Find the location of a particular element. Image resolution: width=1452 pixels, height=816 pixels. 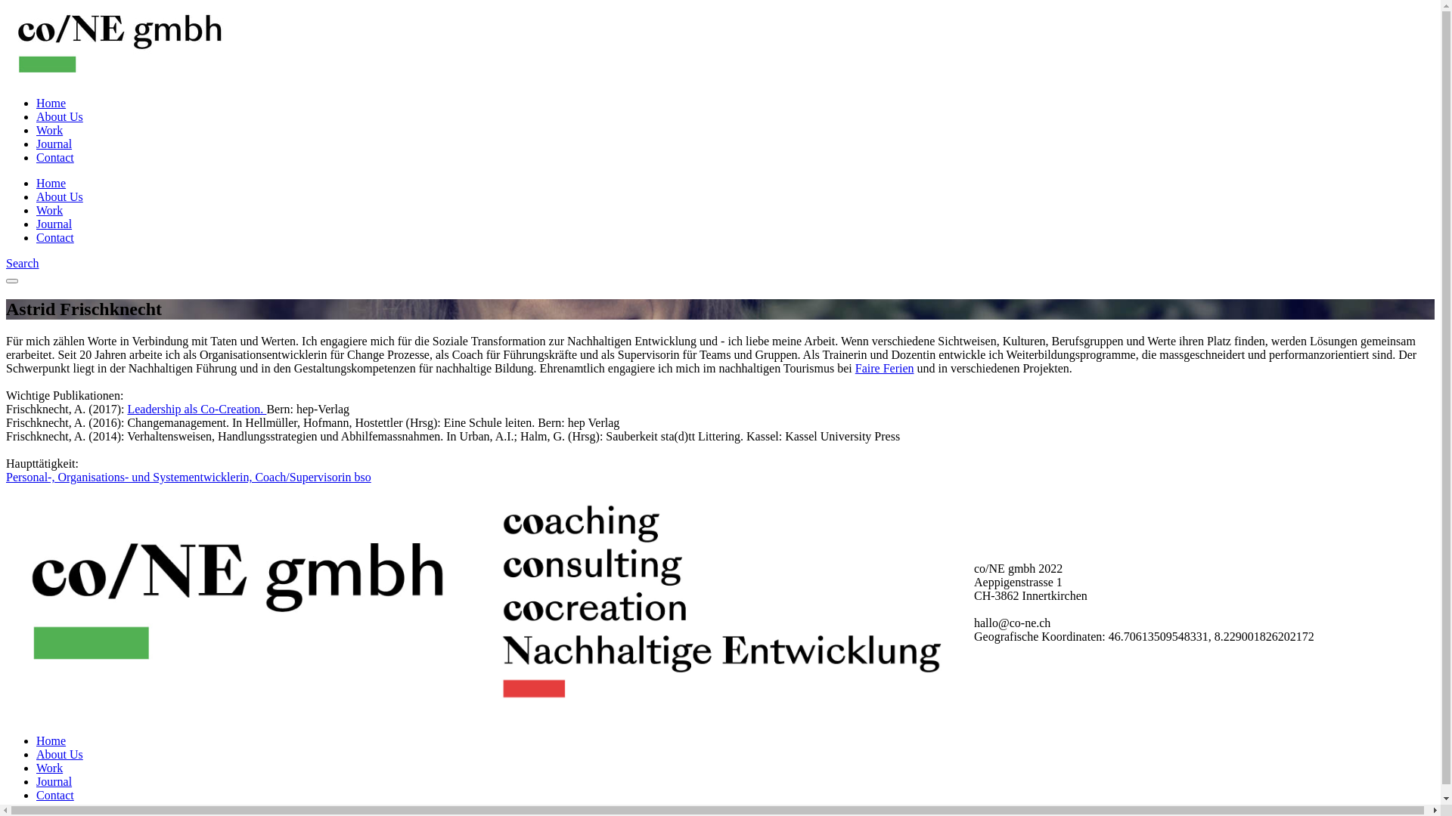

Journal is located at coordinates (54, 224).